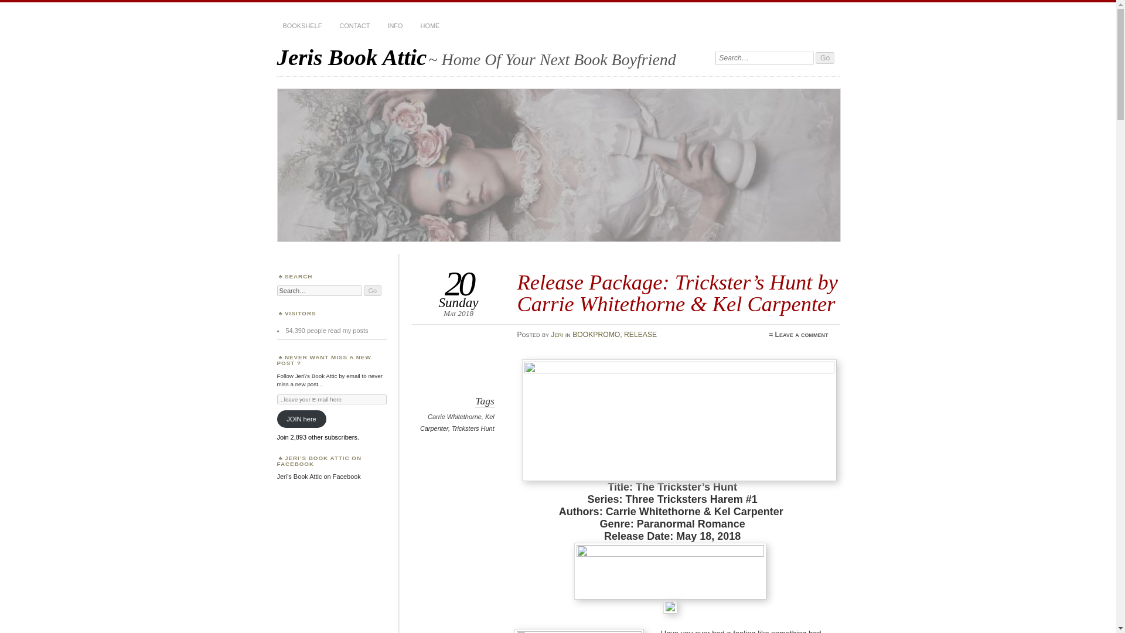  What do you see at coordinates (825, 57) in the screenshot?
I see `Go` at bounding box center [825, 57].